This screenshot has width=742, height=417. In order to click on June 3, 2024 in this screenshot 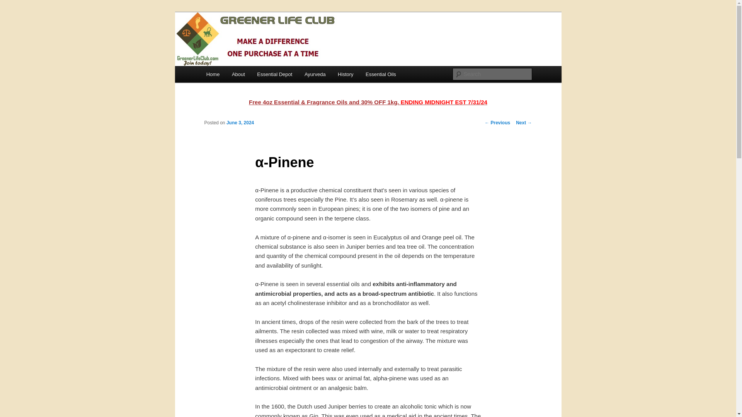, I will do `click(240, 123)`.